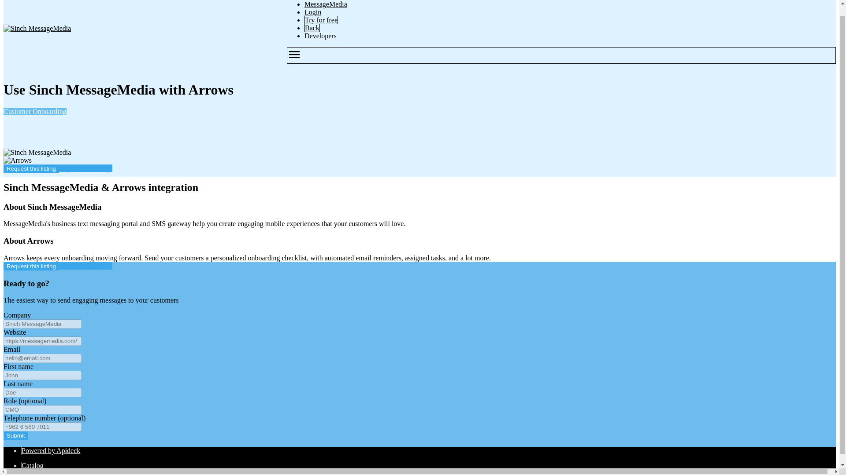  I want to click on Explore all listings, so click(85, 168).